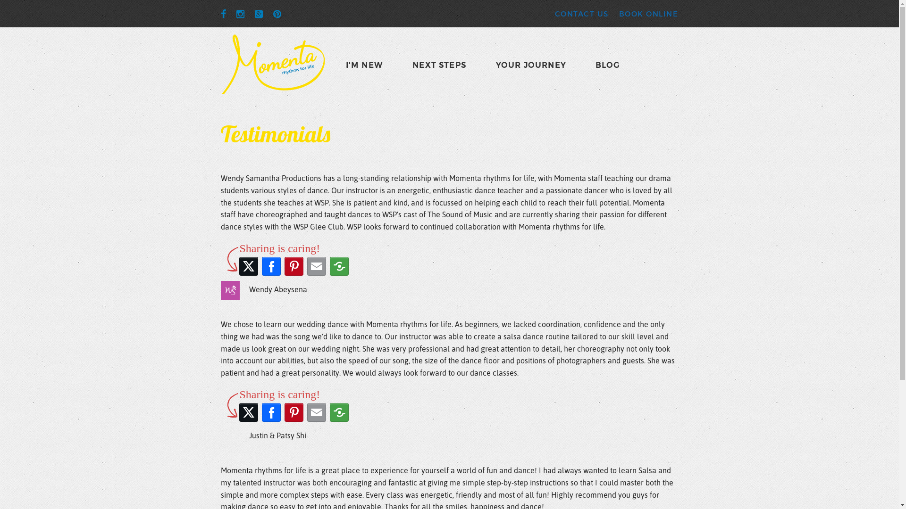 This screenshot has height=509, width=906. I want to click on Pinterest, so click(294, 266).